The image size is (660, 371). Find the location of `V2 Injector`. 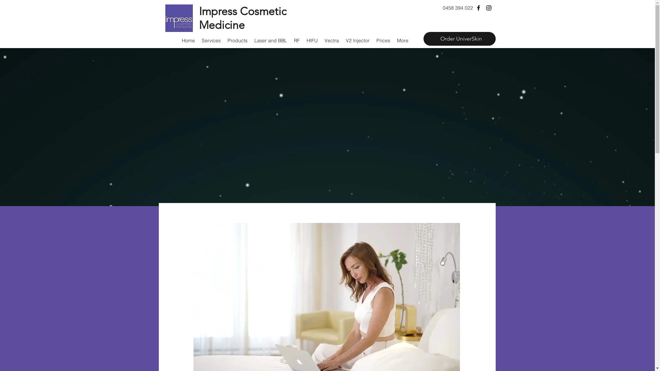

V2 Injector is located at coordinates (357, 41).